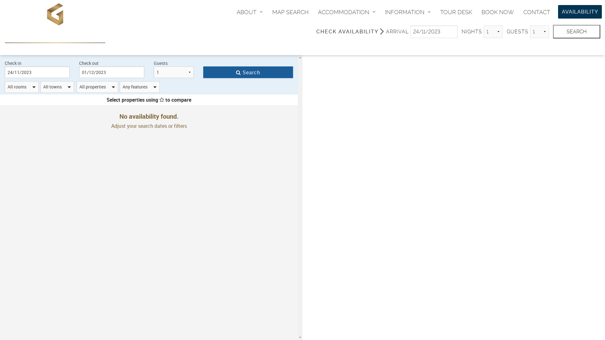 The height and width of the screenshot is (340, 605). What do you see at coordinates (408, 55) in the screenshot?
I see `GETTING TO GEELONG` at bounding box center [408, 55].